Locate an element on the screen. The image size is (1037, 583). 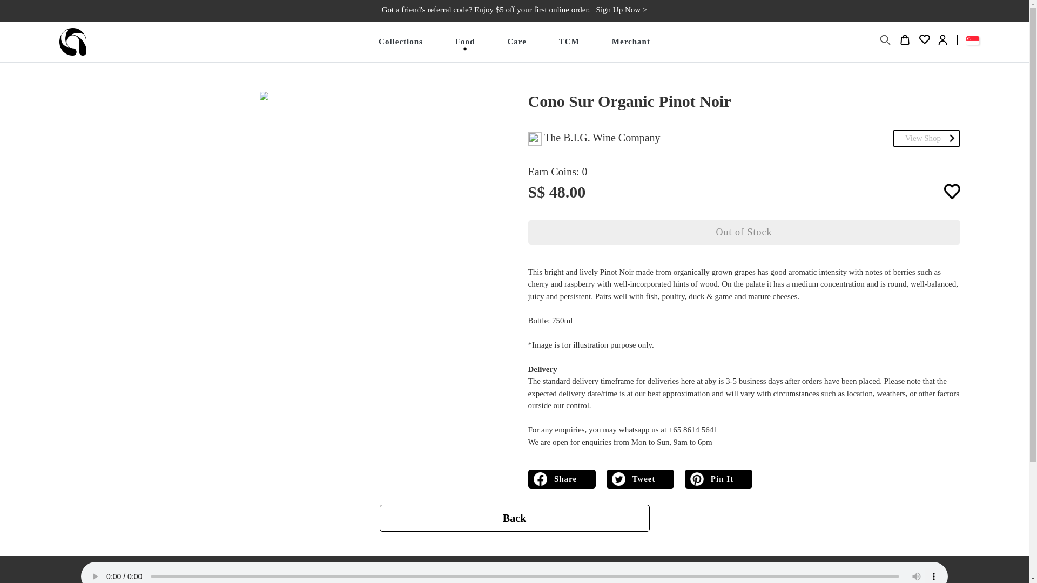
Care is located at coordinates (516, 42).